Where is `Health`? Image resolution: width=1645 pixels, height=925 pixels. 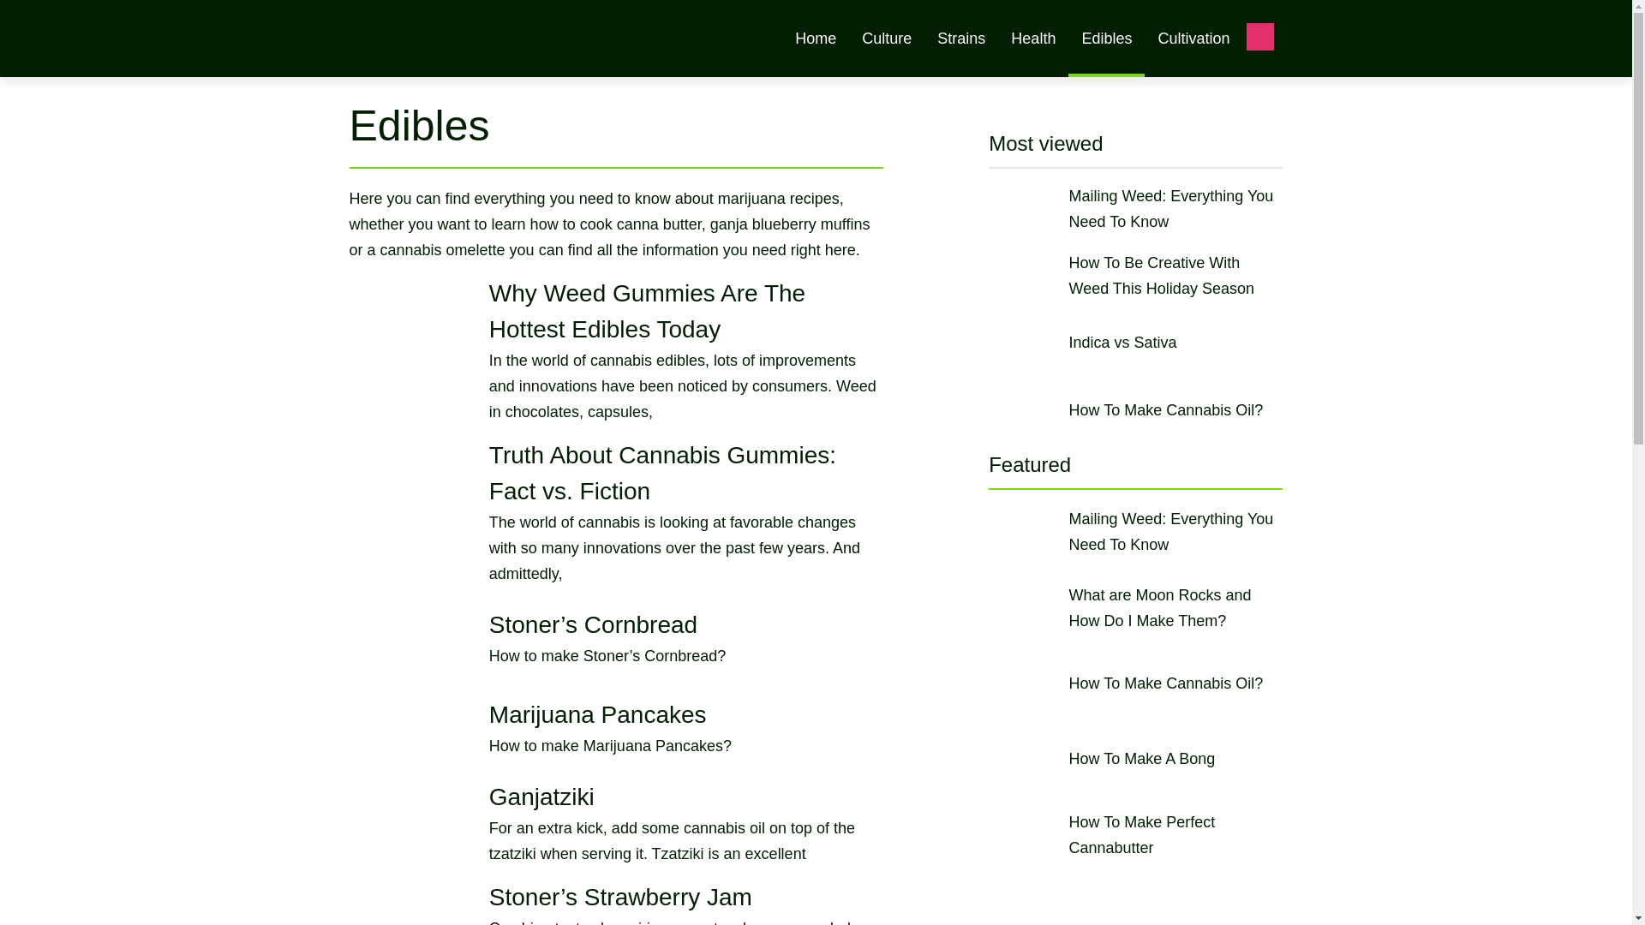 Health is located at coordinates (1033, 38).